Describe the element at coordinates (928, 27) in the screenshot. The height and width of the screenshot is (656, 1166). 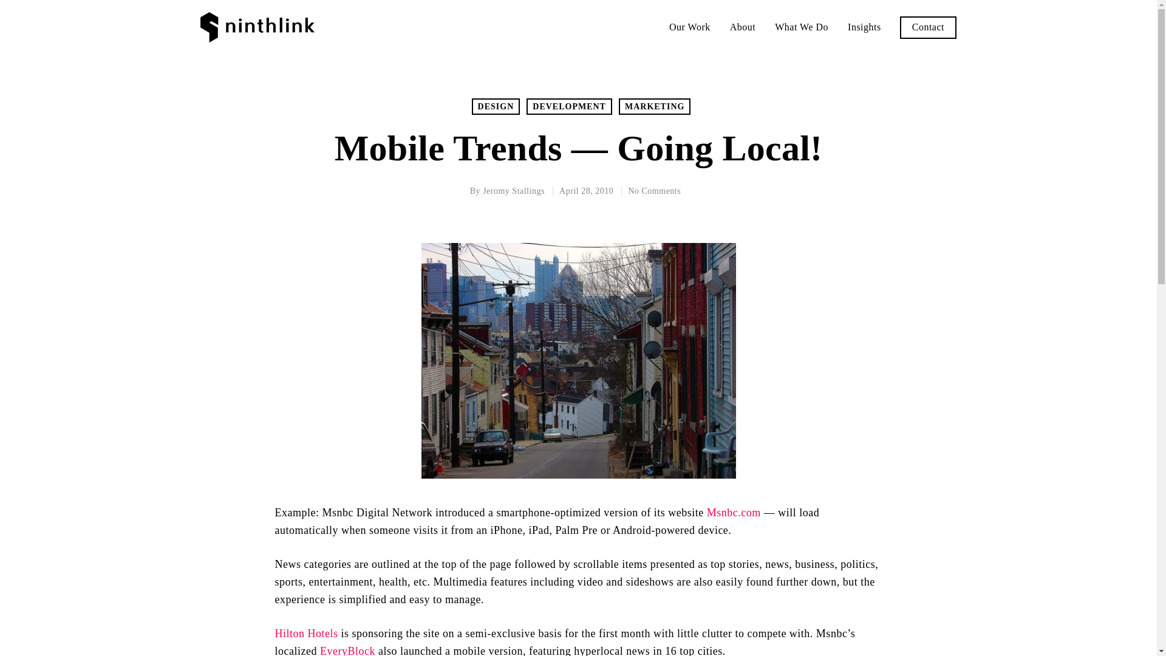
I see `Contact` at that location.